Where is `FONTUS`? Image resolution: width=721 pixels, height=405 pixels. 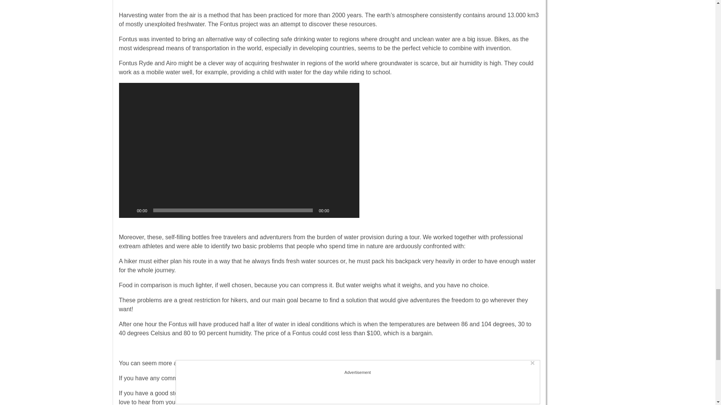 FONTUS is located at coordinates (267, 363).